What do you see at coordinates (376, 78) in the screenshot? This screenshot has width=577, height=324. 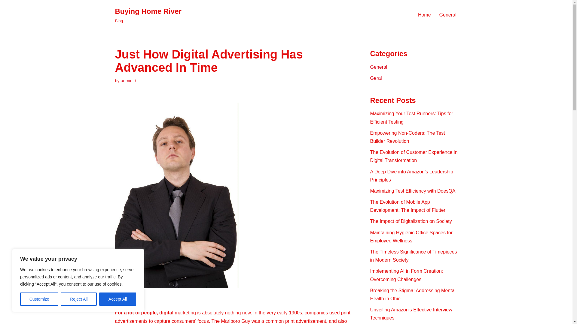 I see `Customize` at bounding box center [376, 78].